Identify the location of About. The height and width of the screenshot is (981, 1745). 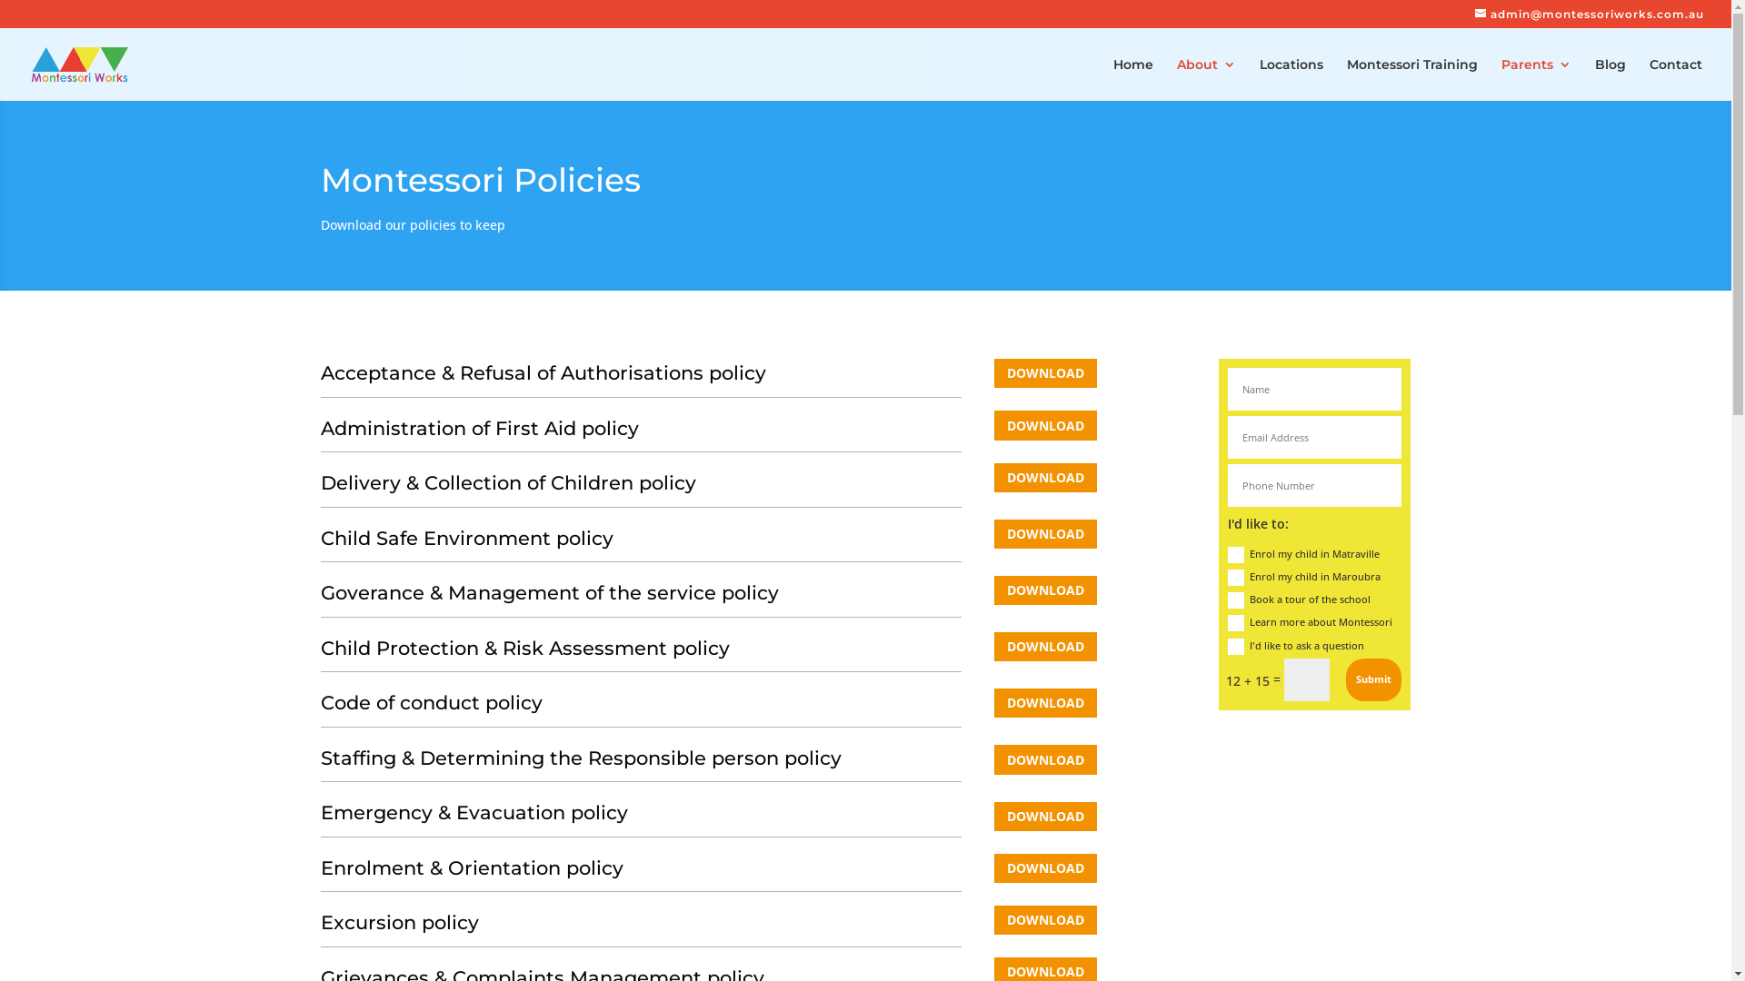
(1207, 80).